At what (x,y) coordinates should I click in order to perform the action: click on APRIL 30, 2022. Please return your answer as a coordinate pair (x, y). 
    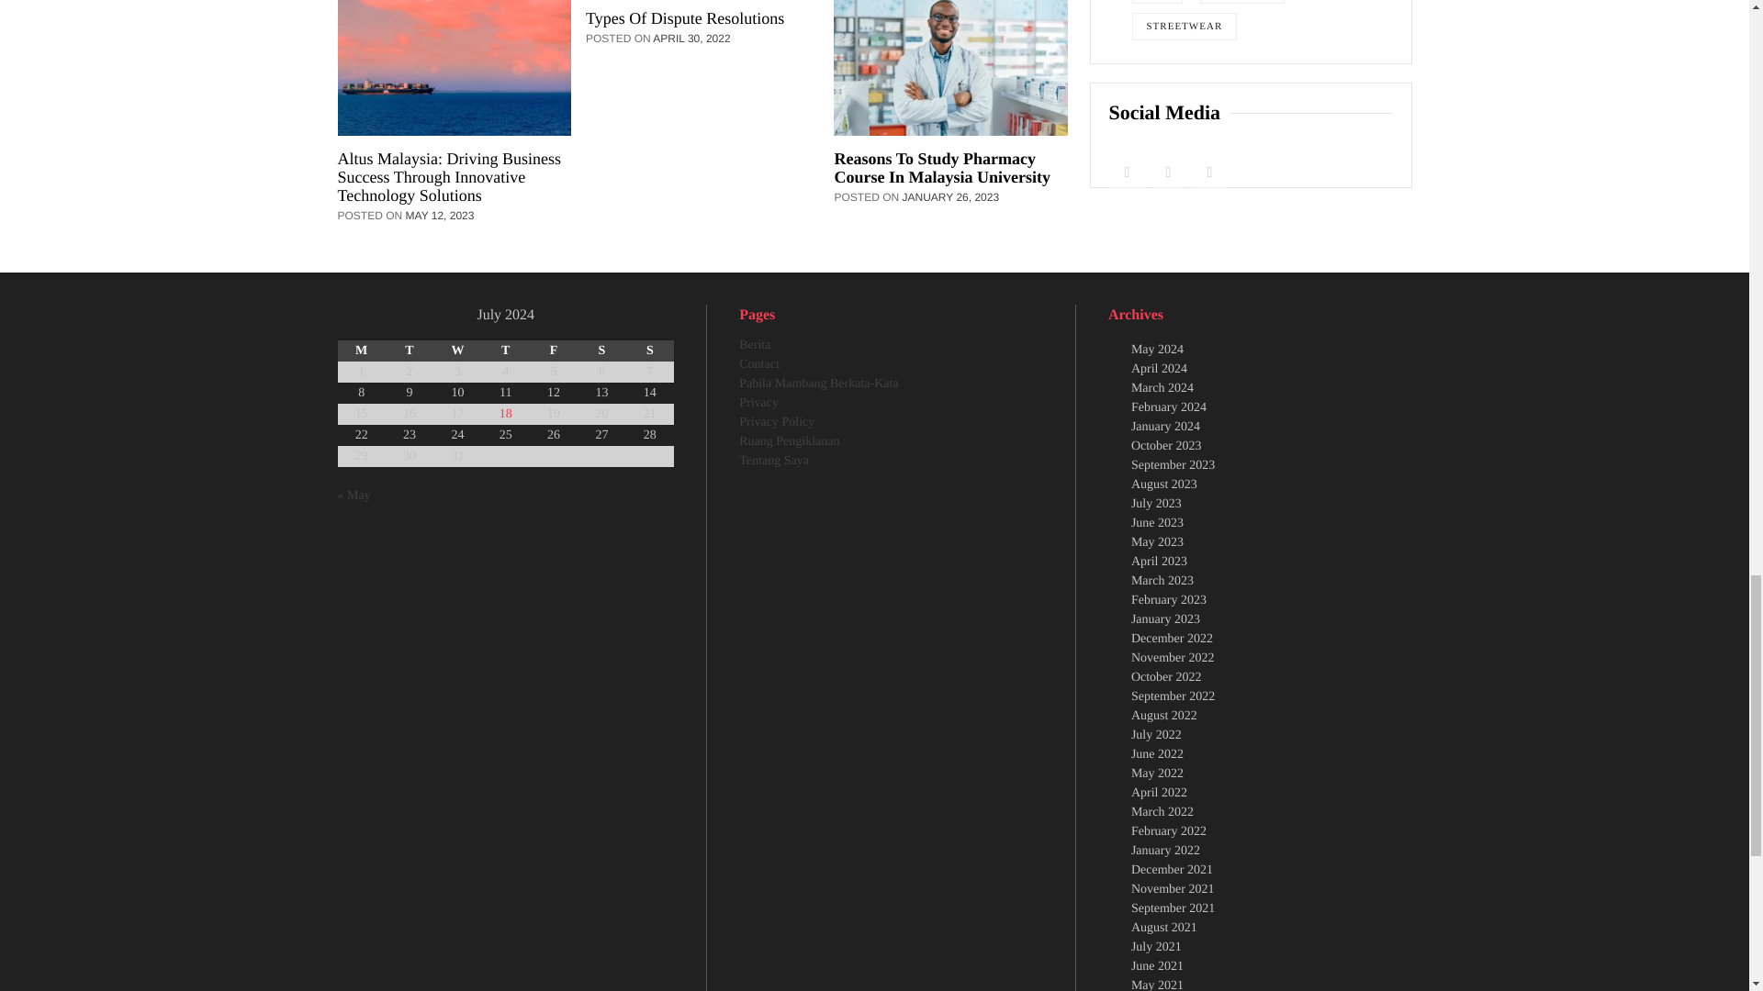
    Looking at the image, I should click on (695, 38).